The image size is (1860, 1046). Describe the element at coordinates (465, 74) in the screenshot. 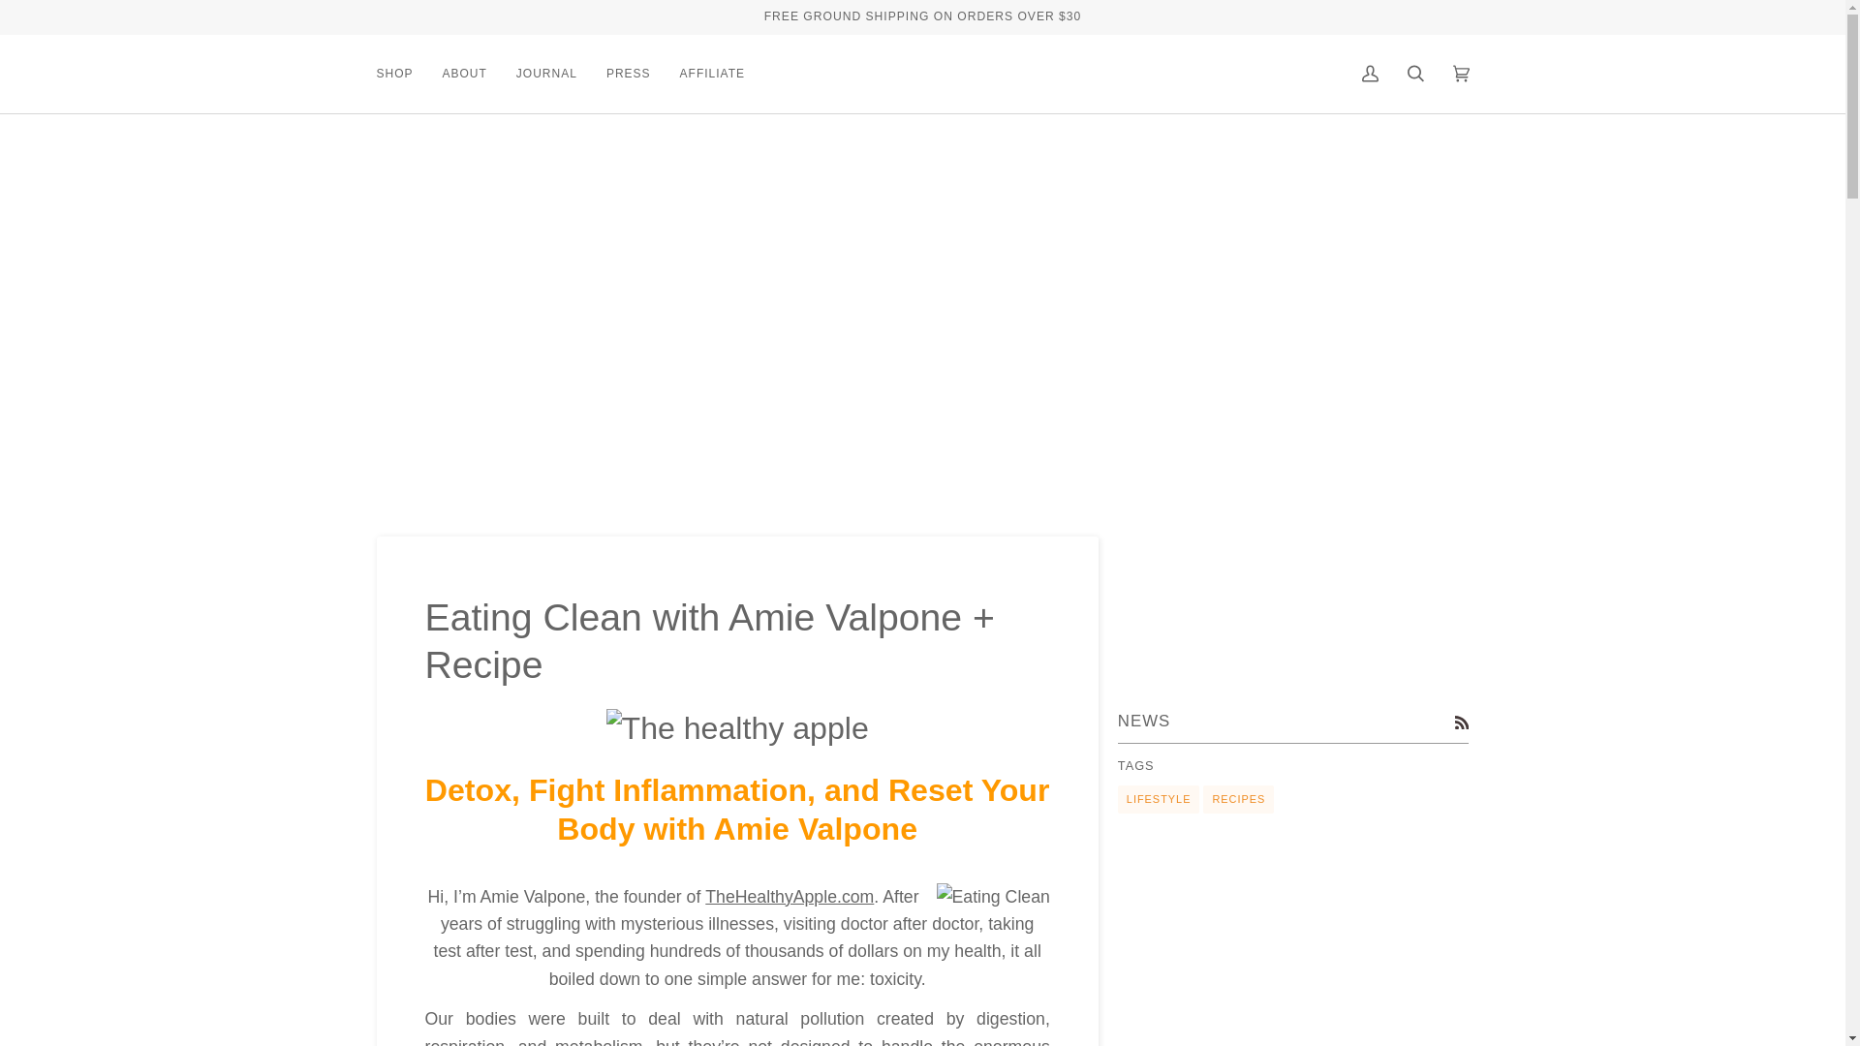

I see `ABOUT` at that location.